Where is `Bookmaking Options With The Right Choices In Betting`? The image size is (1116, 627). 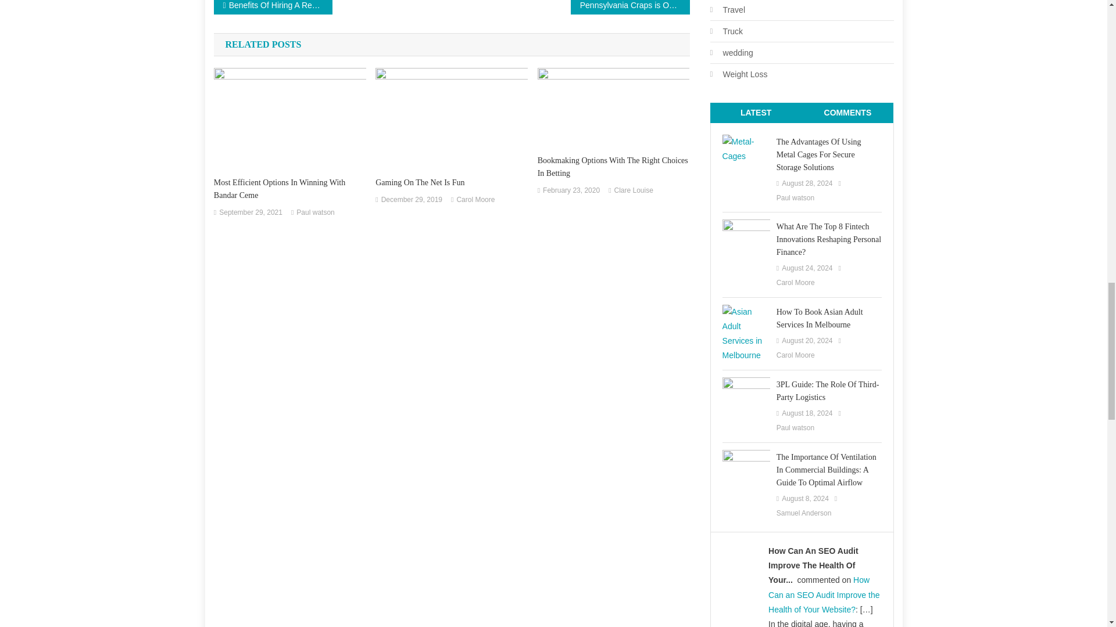 Bookmaking Options With The Right Choices In Betting is located at coordinates (614, 167).